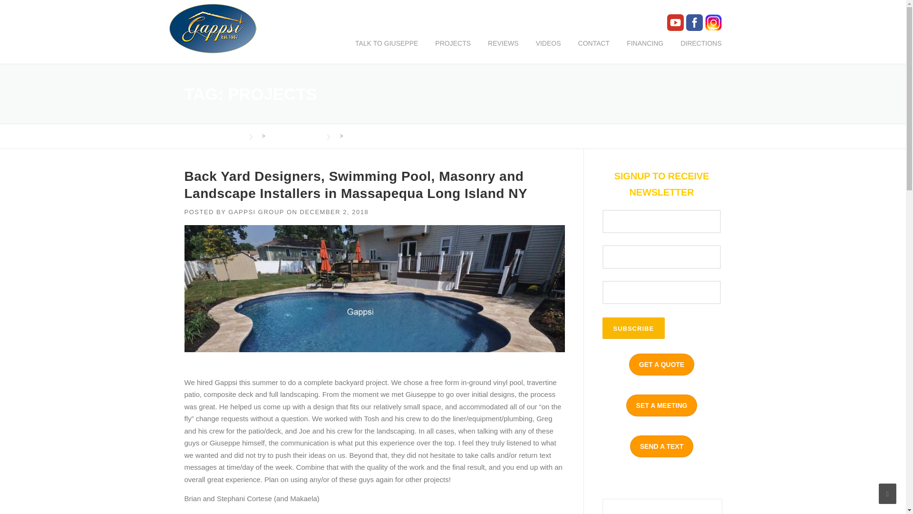  Describe the element at coordinates (334, 212) in the screenshot. I see `DECEMBER 2, 2018` at that location.